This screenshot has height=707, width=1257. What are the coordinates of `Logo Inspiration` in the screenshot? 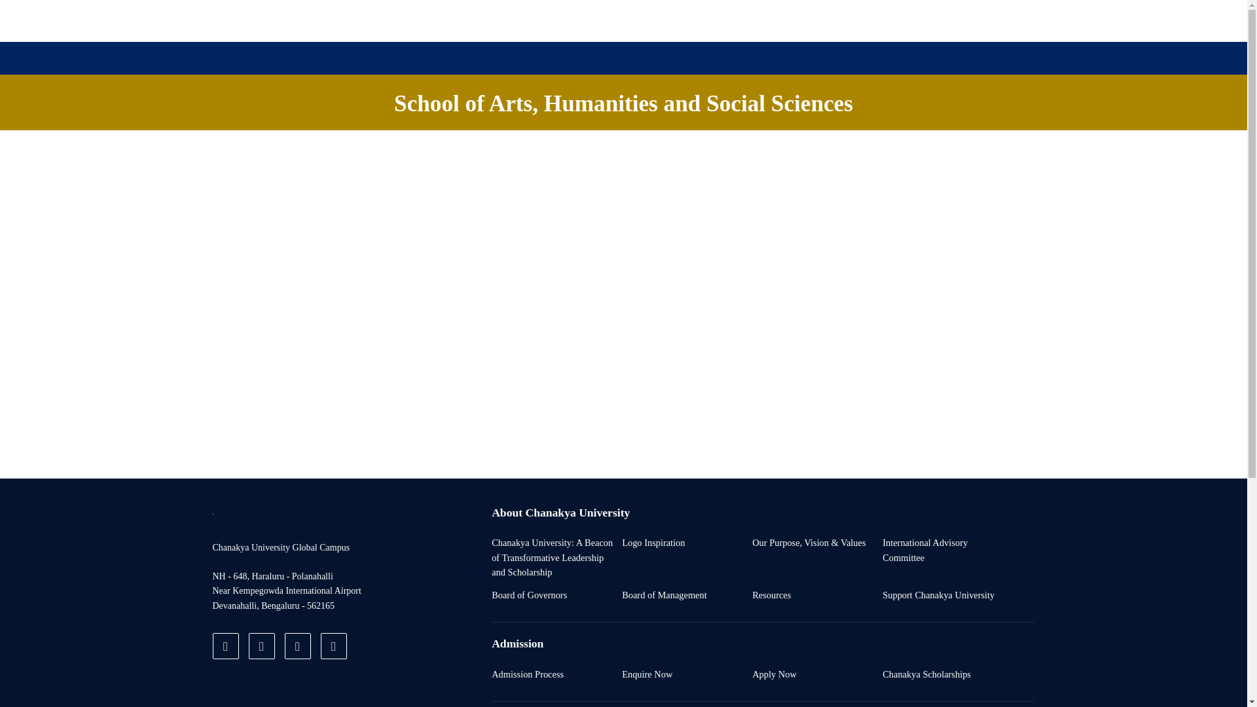 It's located at (653, 542).